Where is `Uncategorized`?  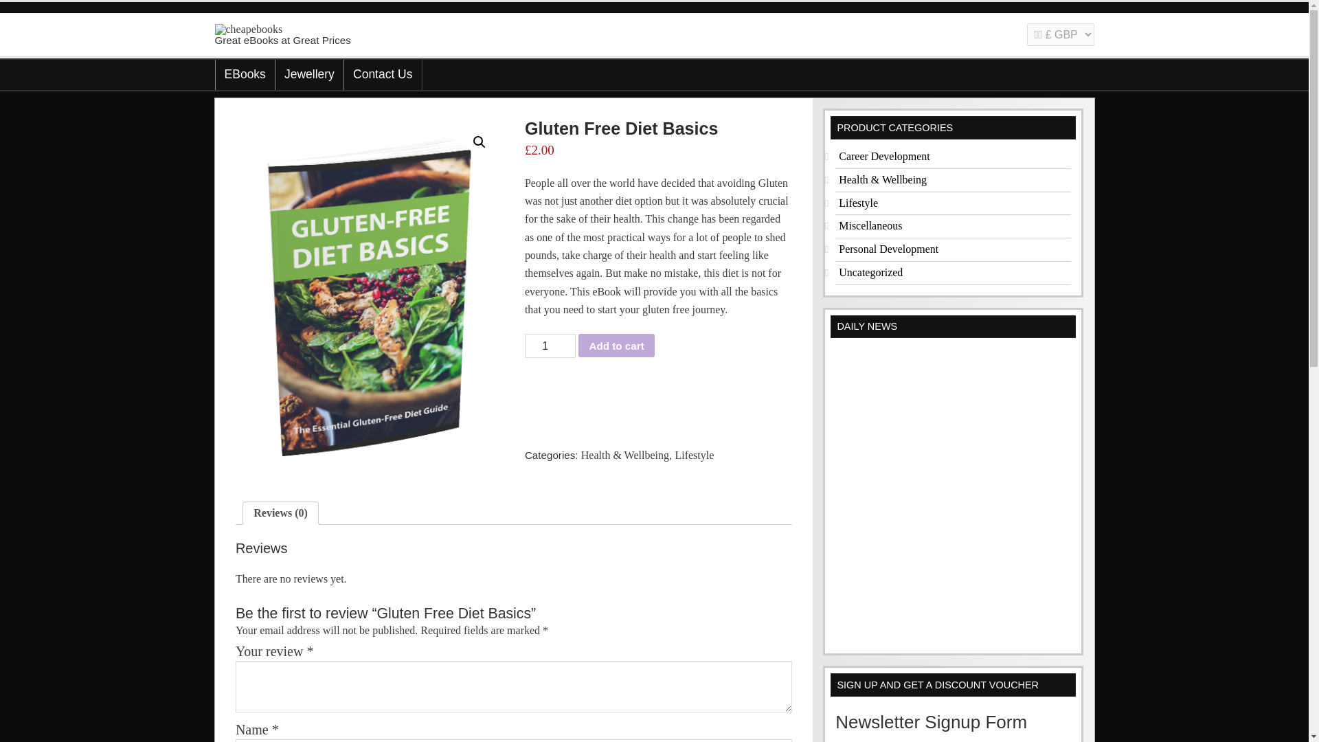 Uncategorized is located at coordinates (870, 272).